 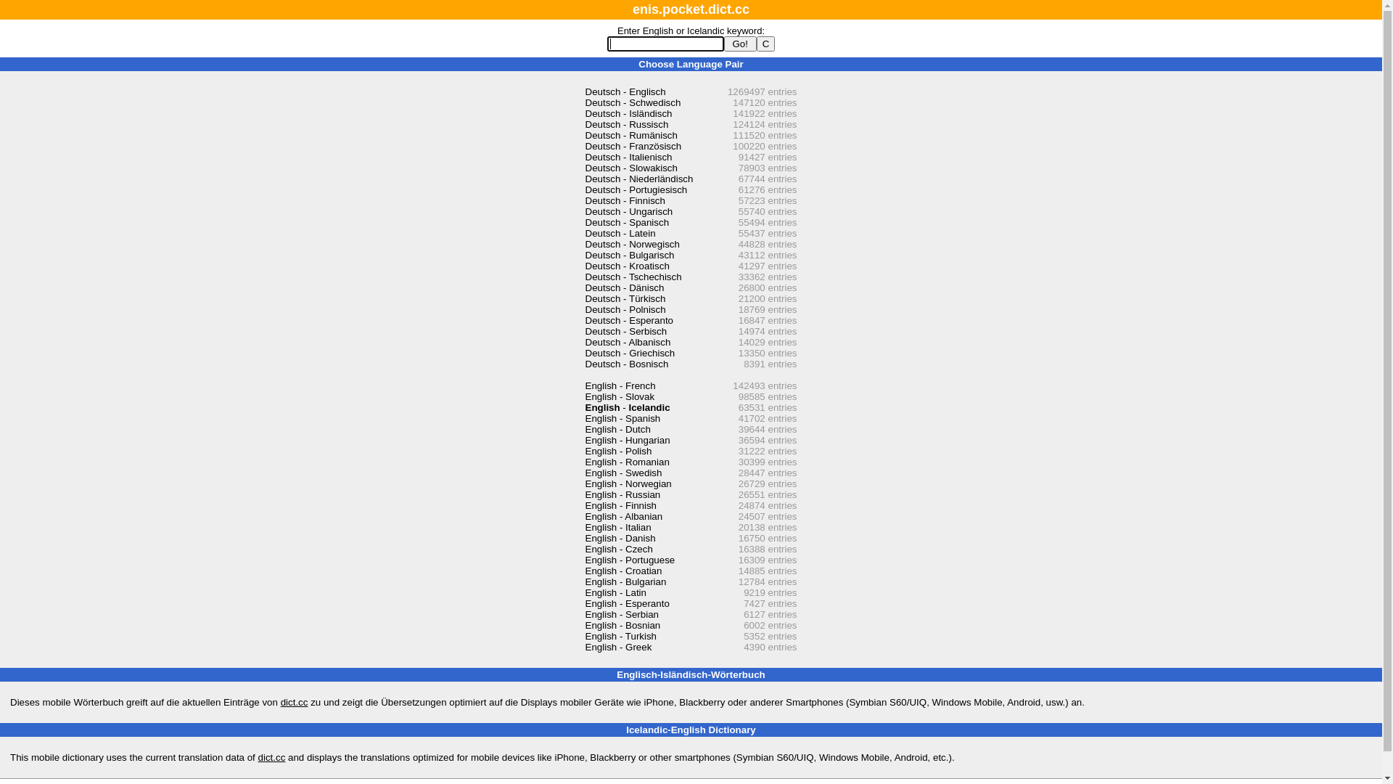 I want to click on Deutsch - Kroatisch, so click(x=627, y=266).